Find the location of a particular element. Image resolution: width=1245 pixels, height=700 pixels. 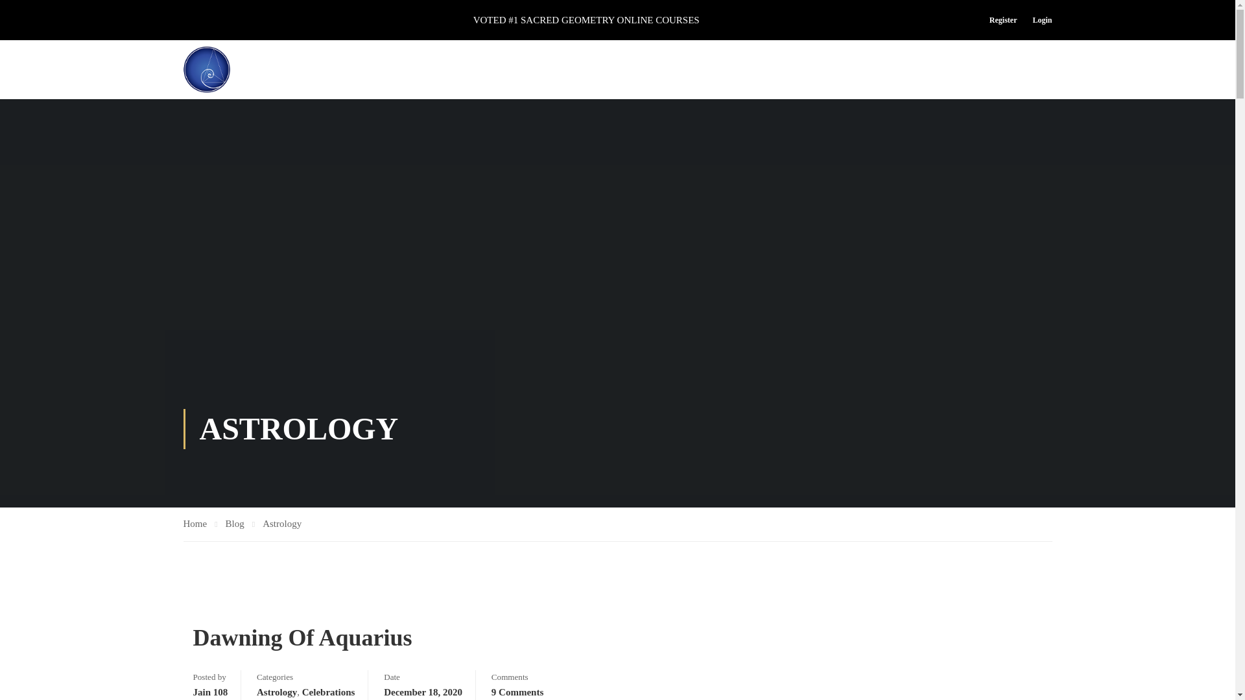

Astrology is located at coordinates (281, 524).